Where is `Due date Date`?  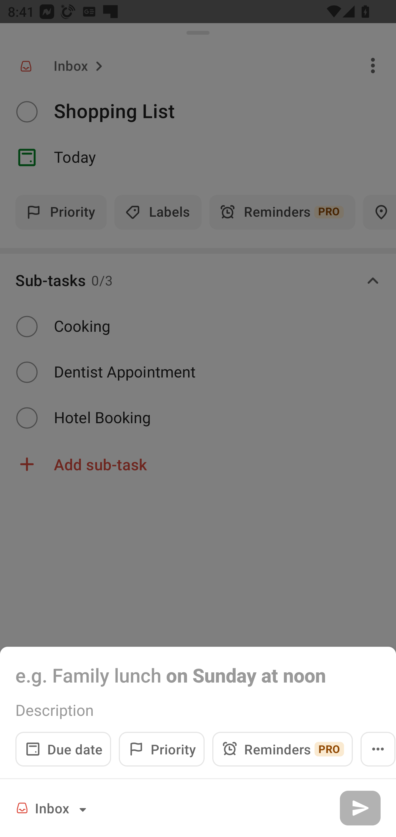 Due date Date is located at coordinates (63, 749).